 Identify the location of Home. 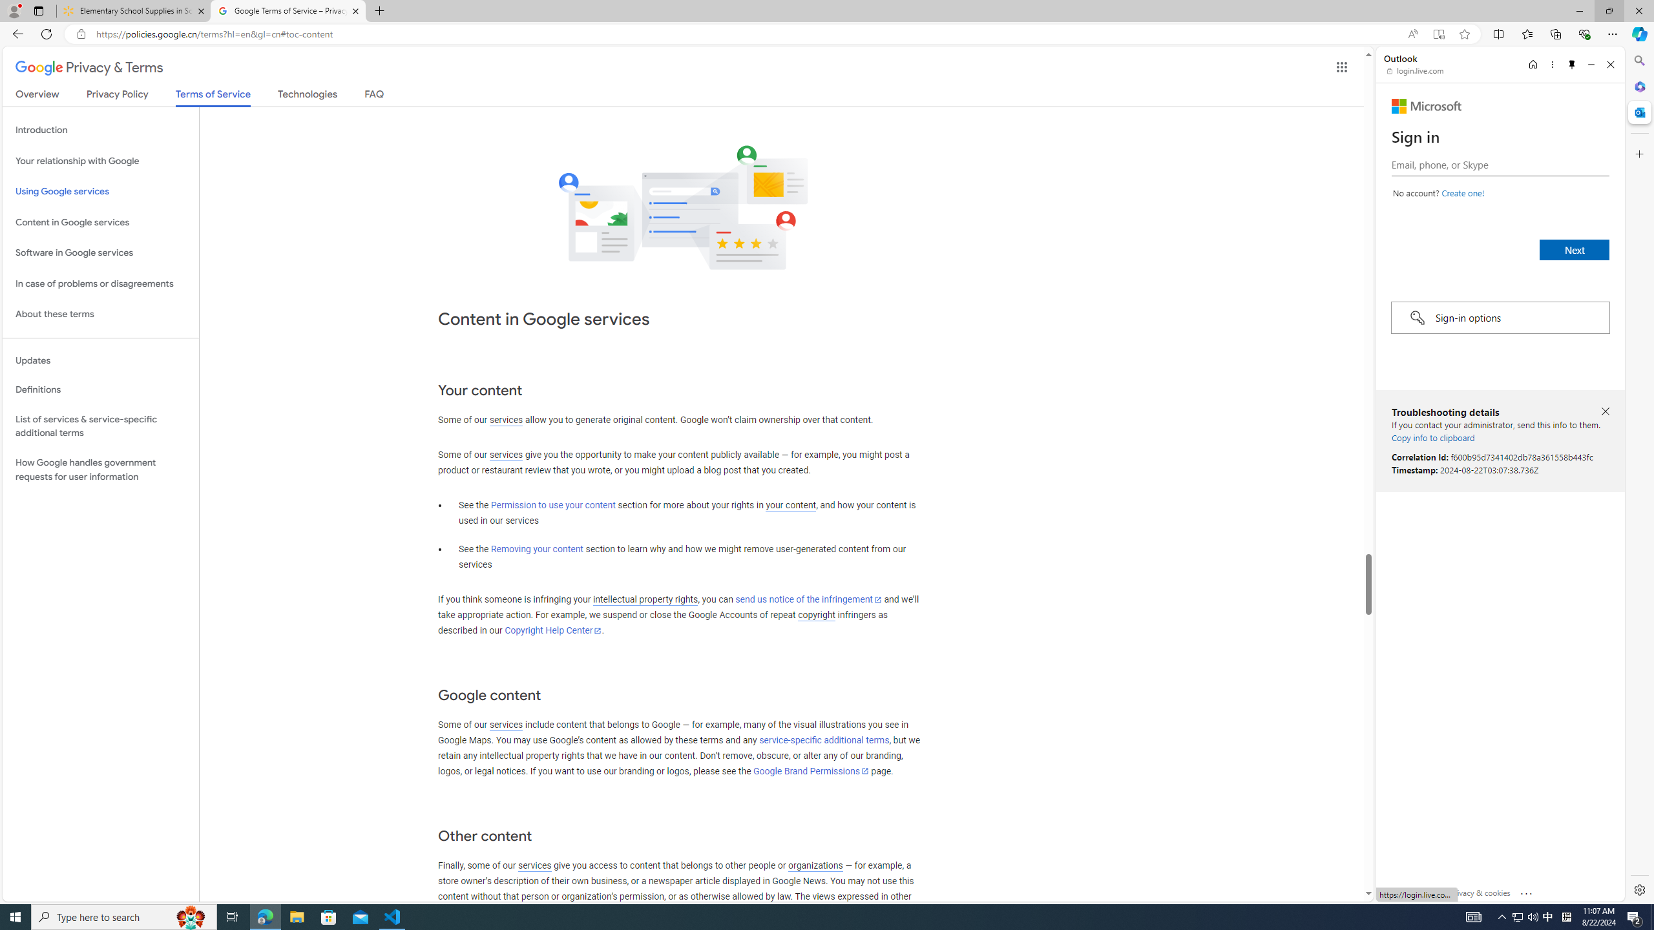
(1532, 65).